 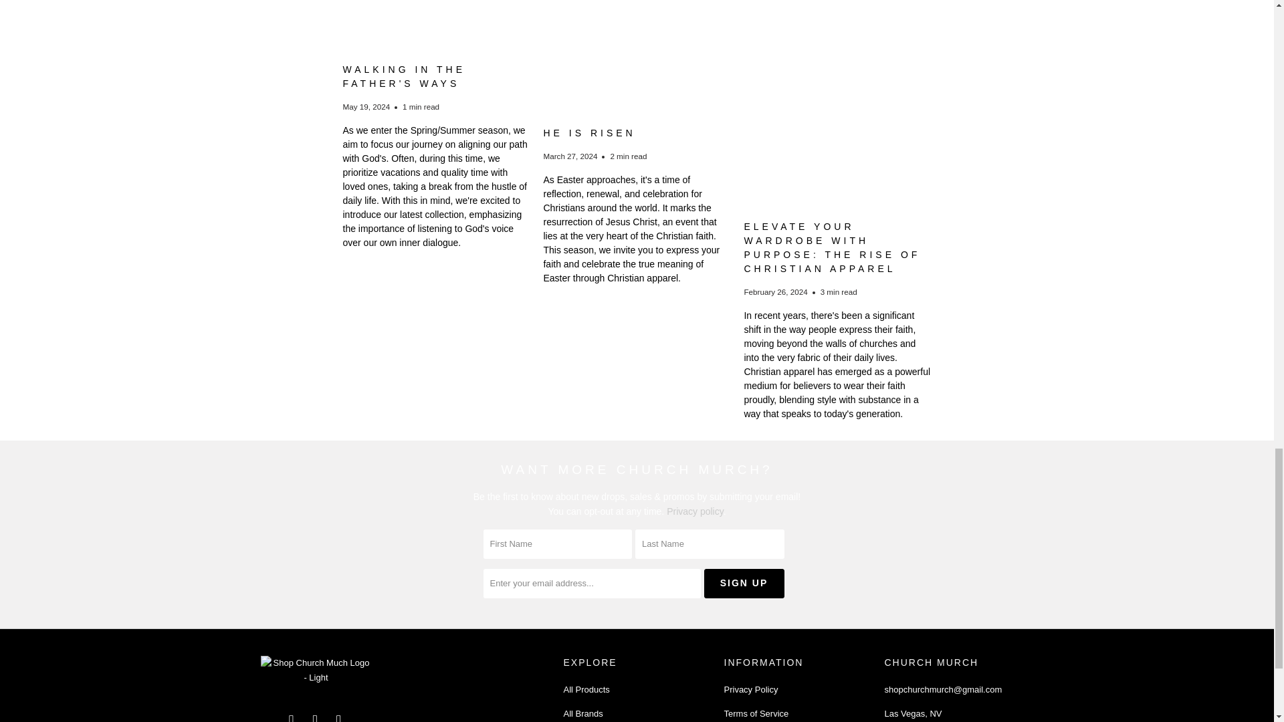 I want to click on Sign Up, so click(x=744, y=584).